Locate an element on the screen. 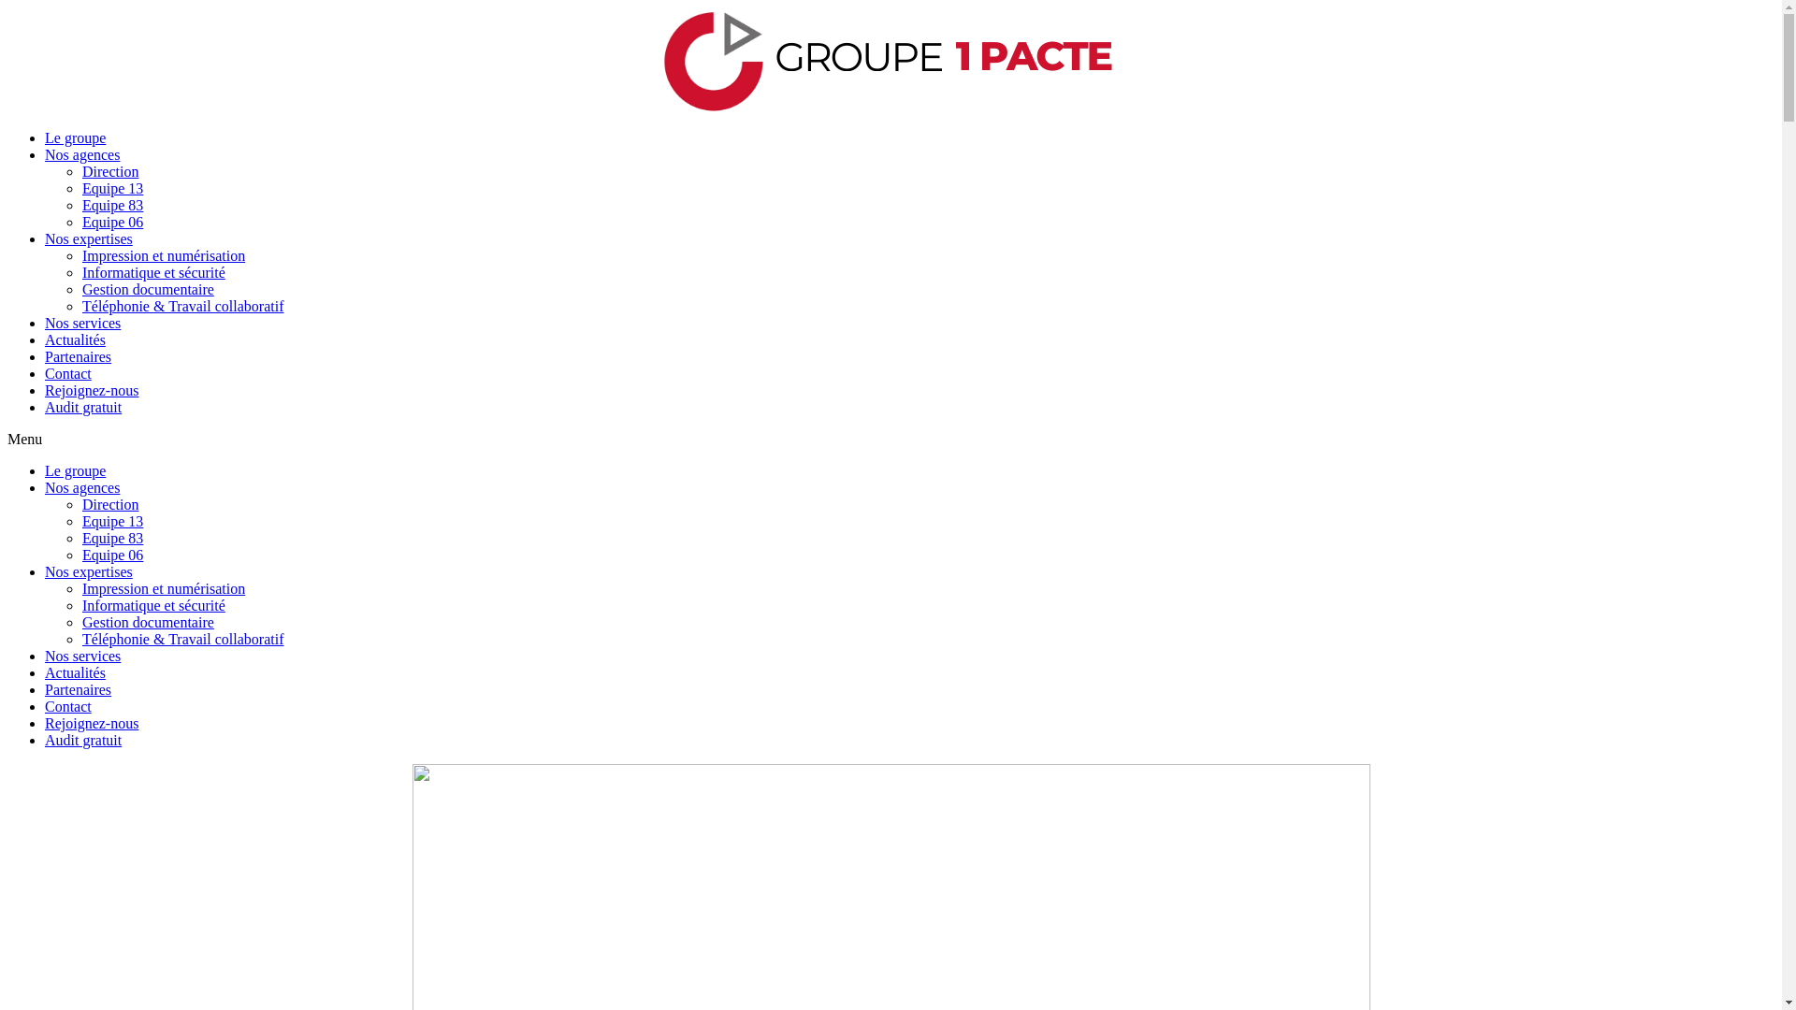  Nos agences is located at coordinates (82, 155).